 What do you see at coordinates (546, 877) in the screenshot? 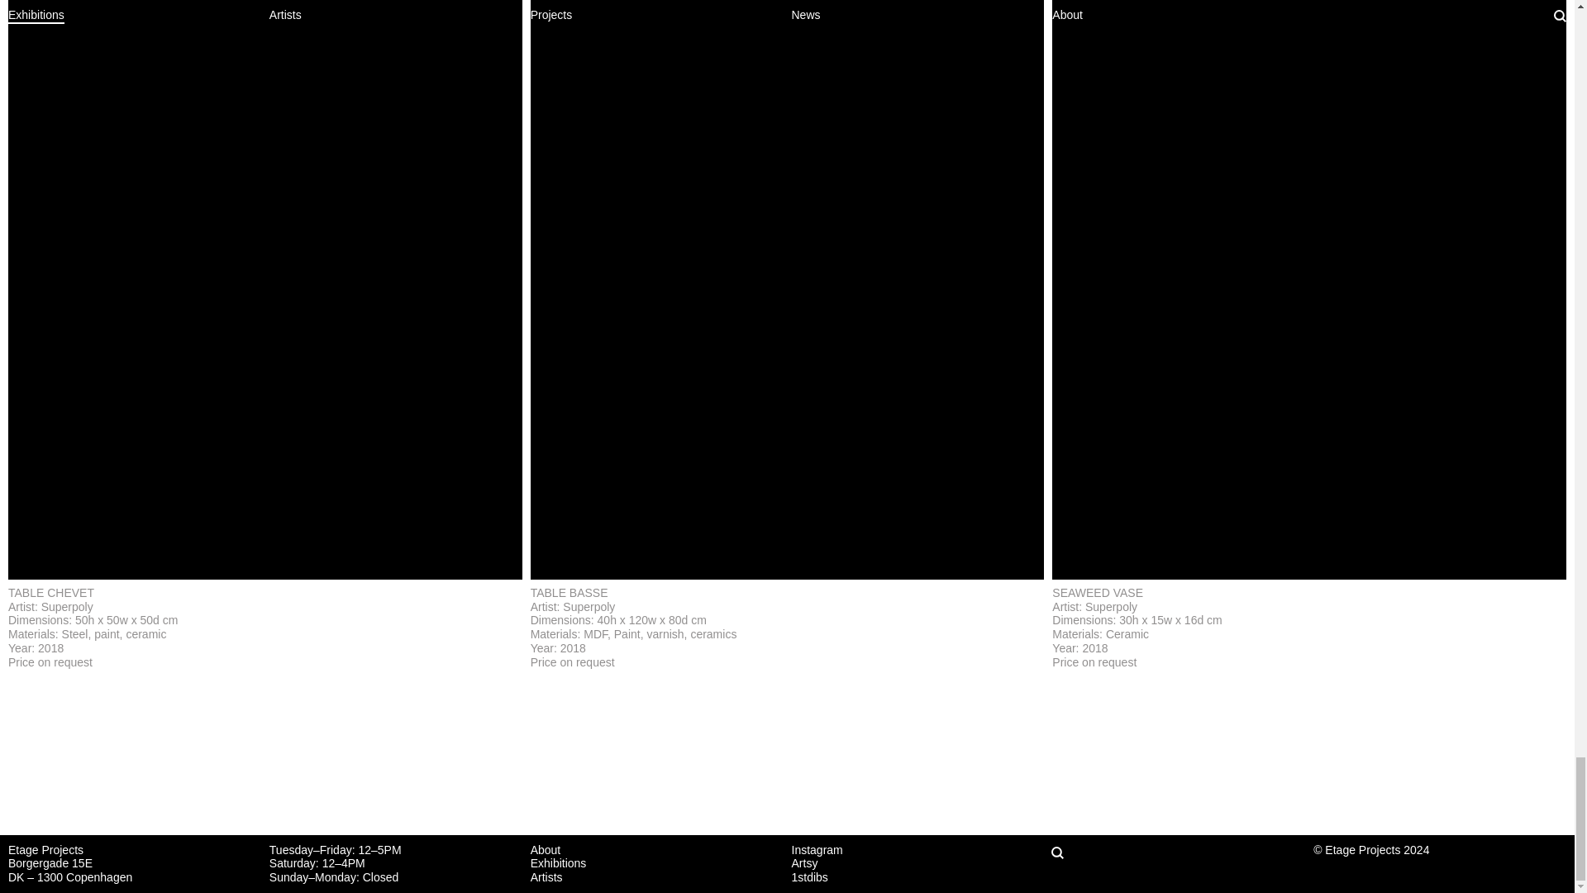
I see `Artists` at bounding box center [546, 877].